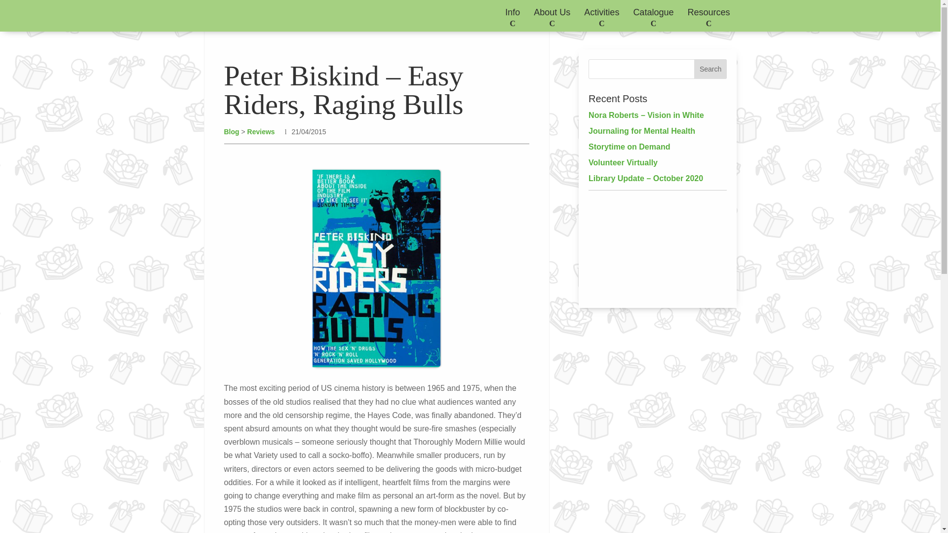 The image size is (948, 533). What do you see at coordinates (709, 16) in the screenshot?
I see `Resources` at bounding box center [709, 16].